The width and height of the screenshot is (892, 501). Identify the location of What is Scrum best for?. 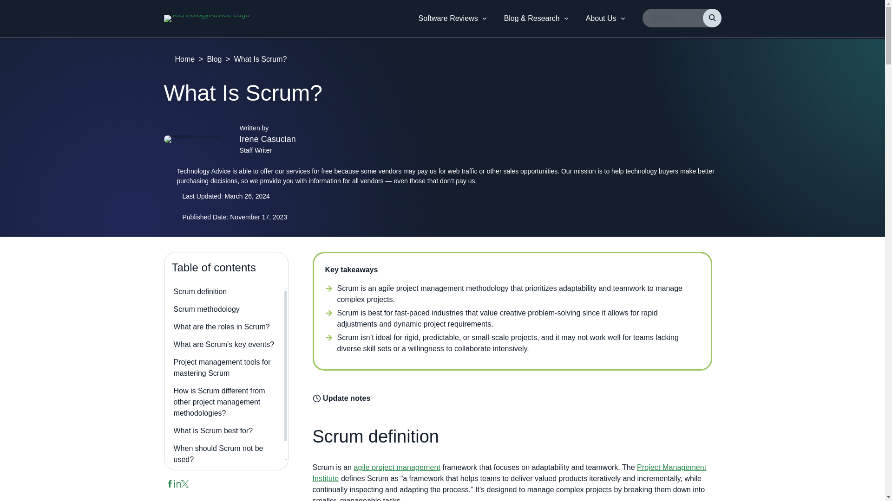
(214, 430).